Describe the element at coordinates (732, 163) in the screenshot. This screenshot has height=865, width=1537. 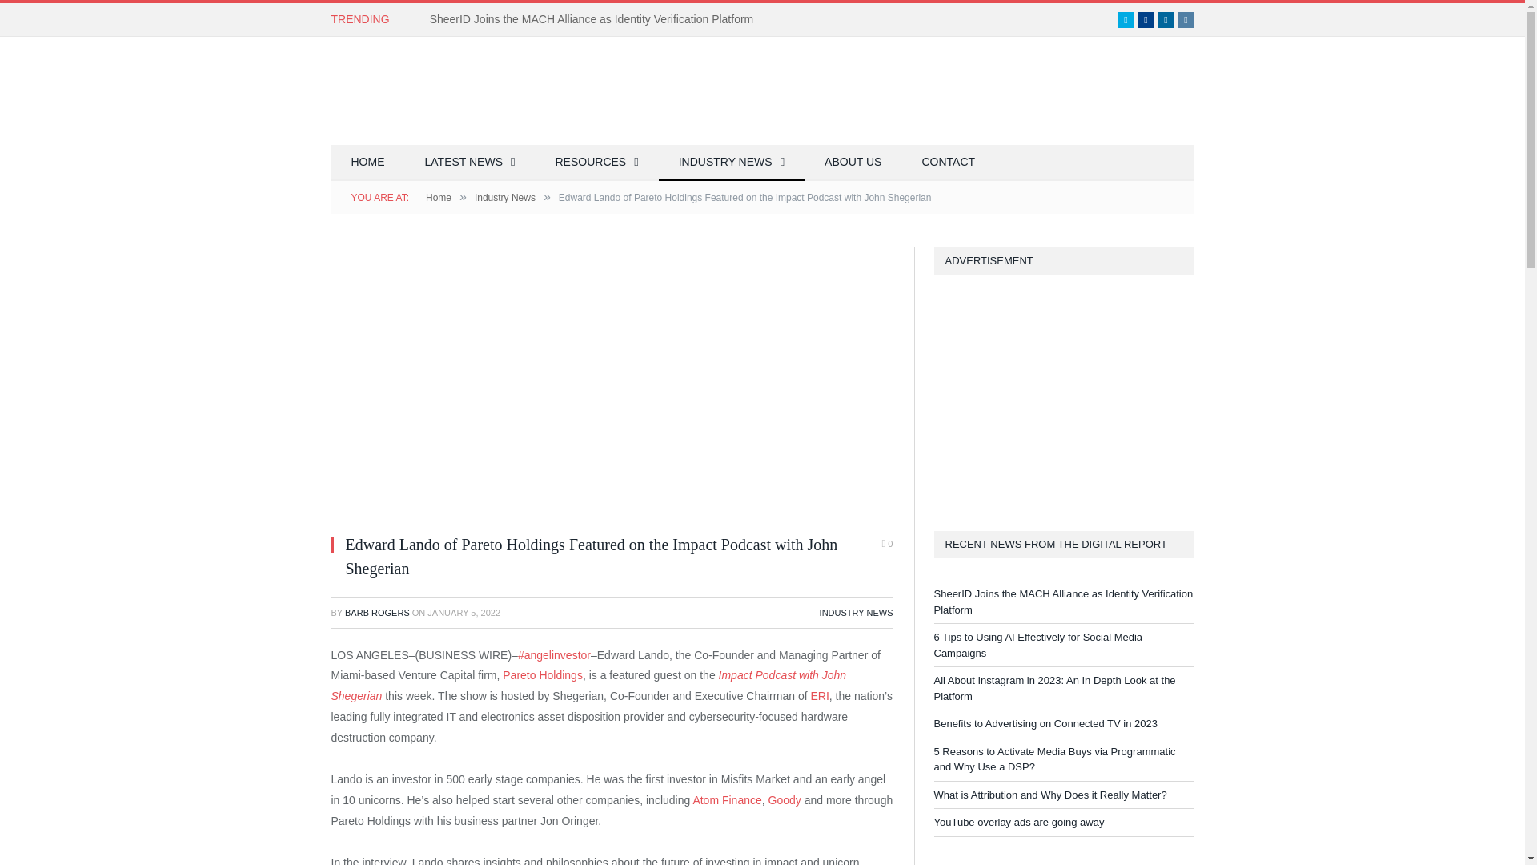
I see `INDUSTRY NEWS` at that location.